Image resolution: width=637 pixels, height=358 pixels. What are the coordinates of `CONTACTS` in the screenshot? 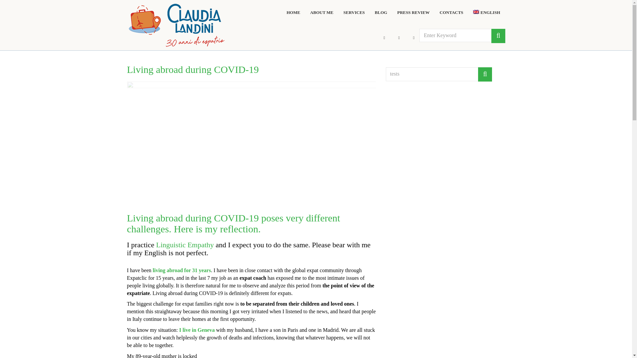 It's located at (451, 13).